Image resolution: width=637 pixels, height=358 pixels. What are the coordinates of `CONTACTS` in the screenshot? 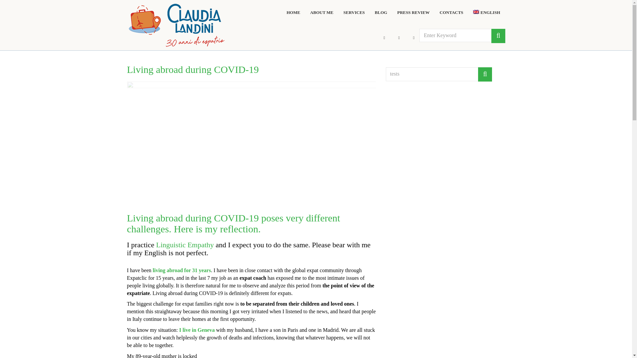 It's located at (451, 13).